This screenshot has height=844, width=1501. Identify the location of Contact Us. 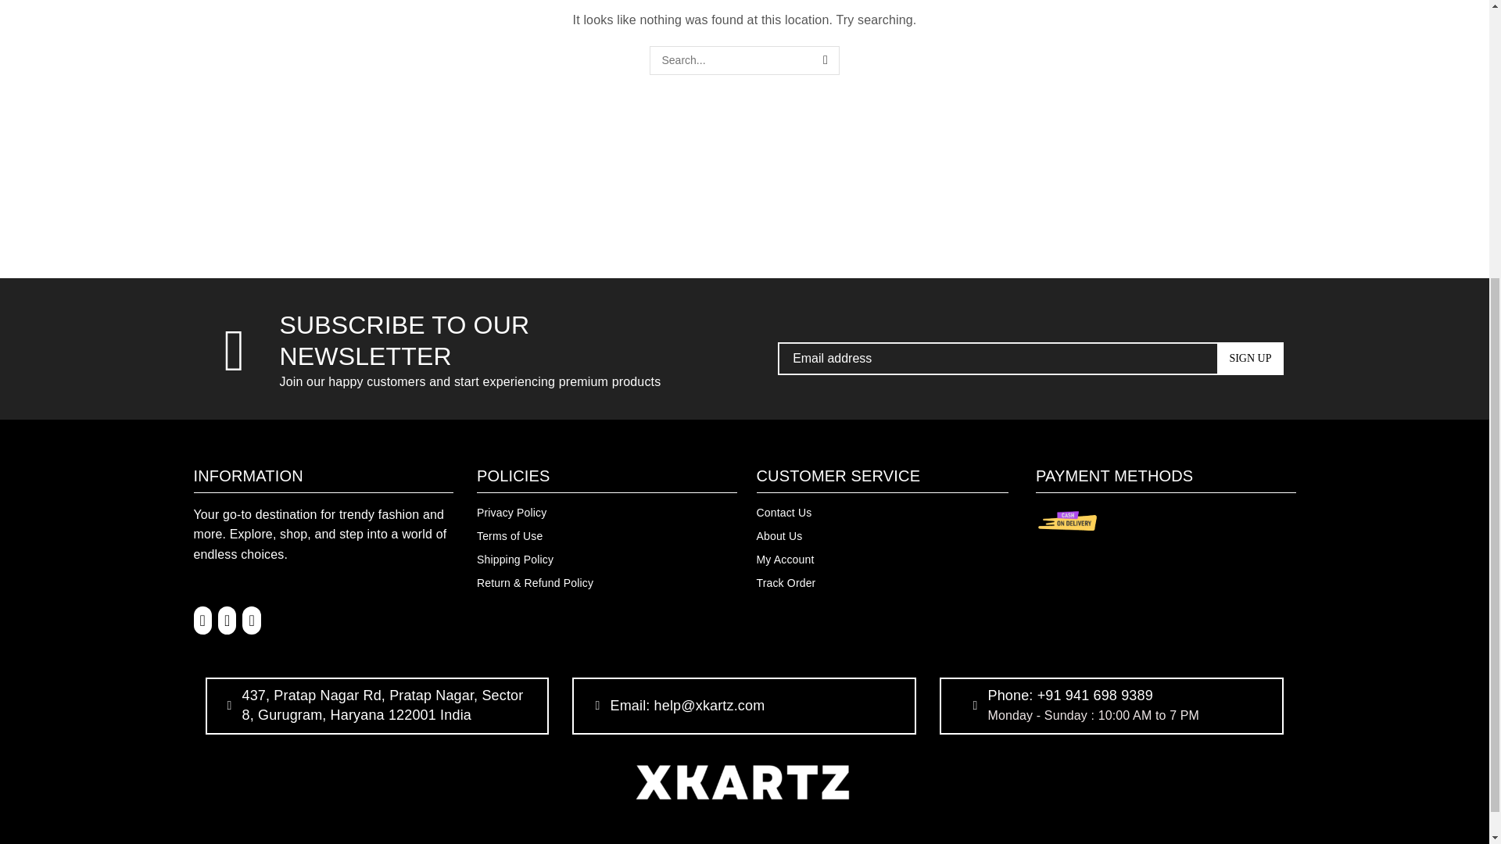
(882, 513).